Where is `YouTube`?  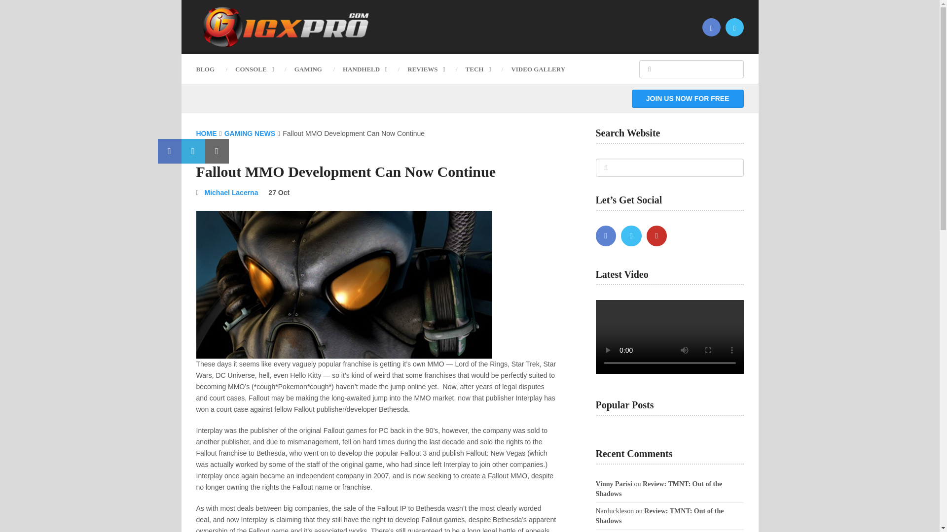 YouTube is located at coordinates (656, 235).